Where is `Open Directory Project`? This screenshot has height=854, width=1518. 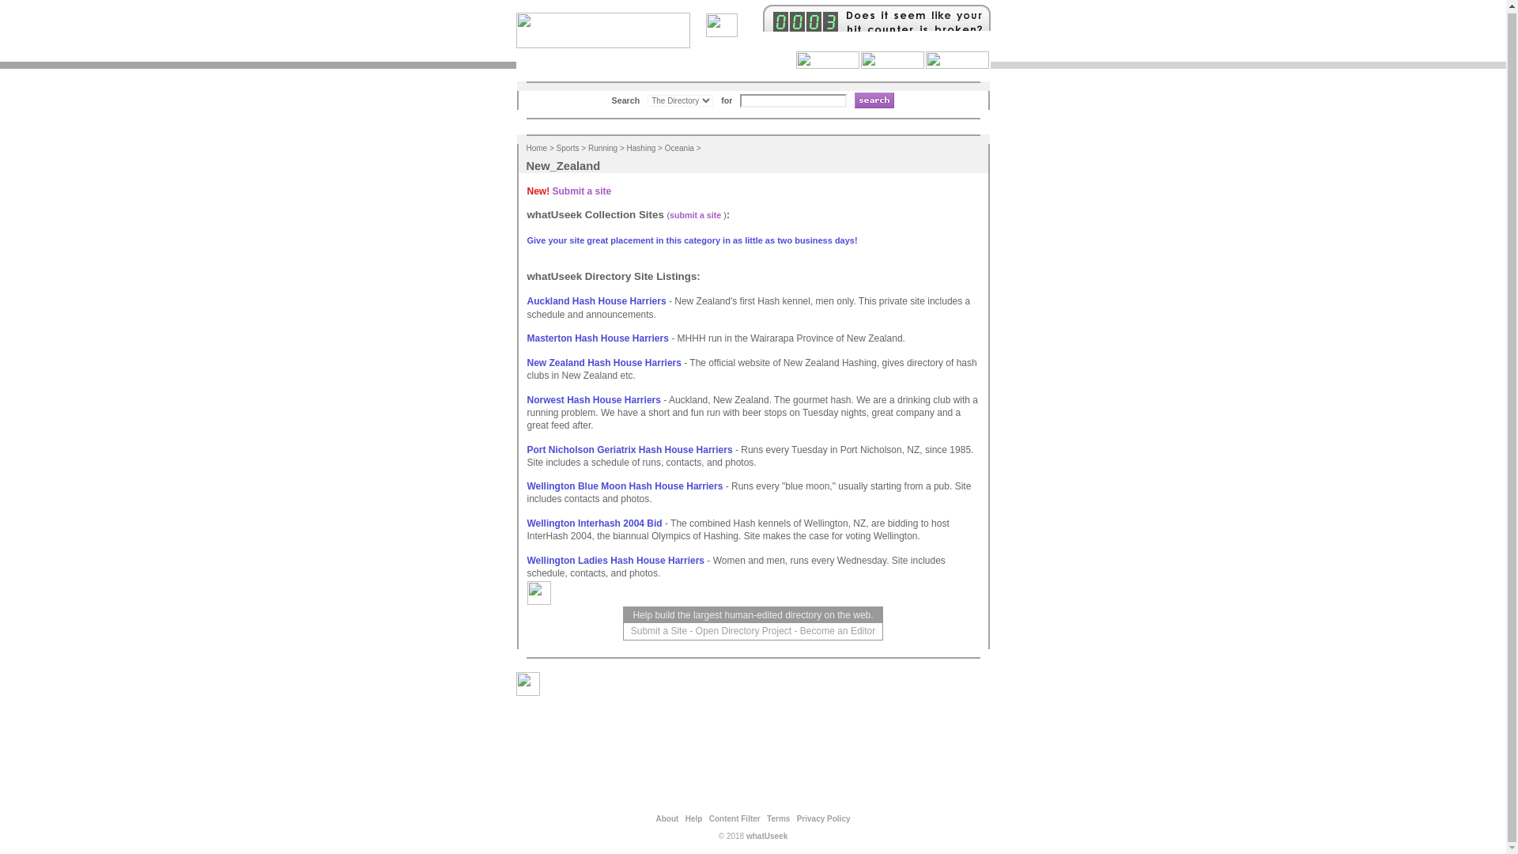
Open Directory Project is located at coordinates (743, 630).